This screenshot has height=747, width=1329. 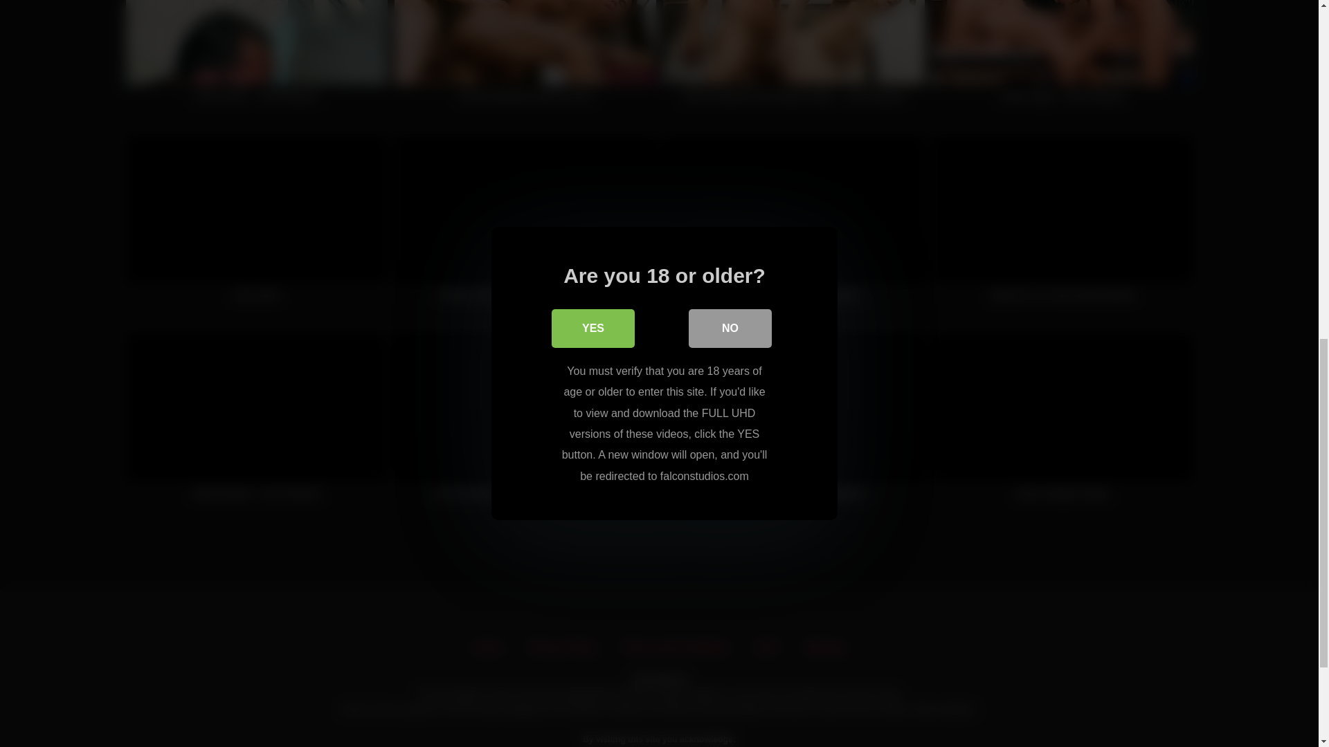 I want to click on Home, so click(x=488, y=647).